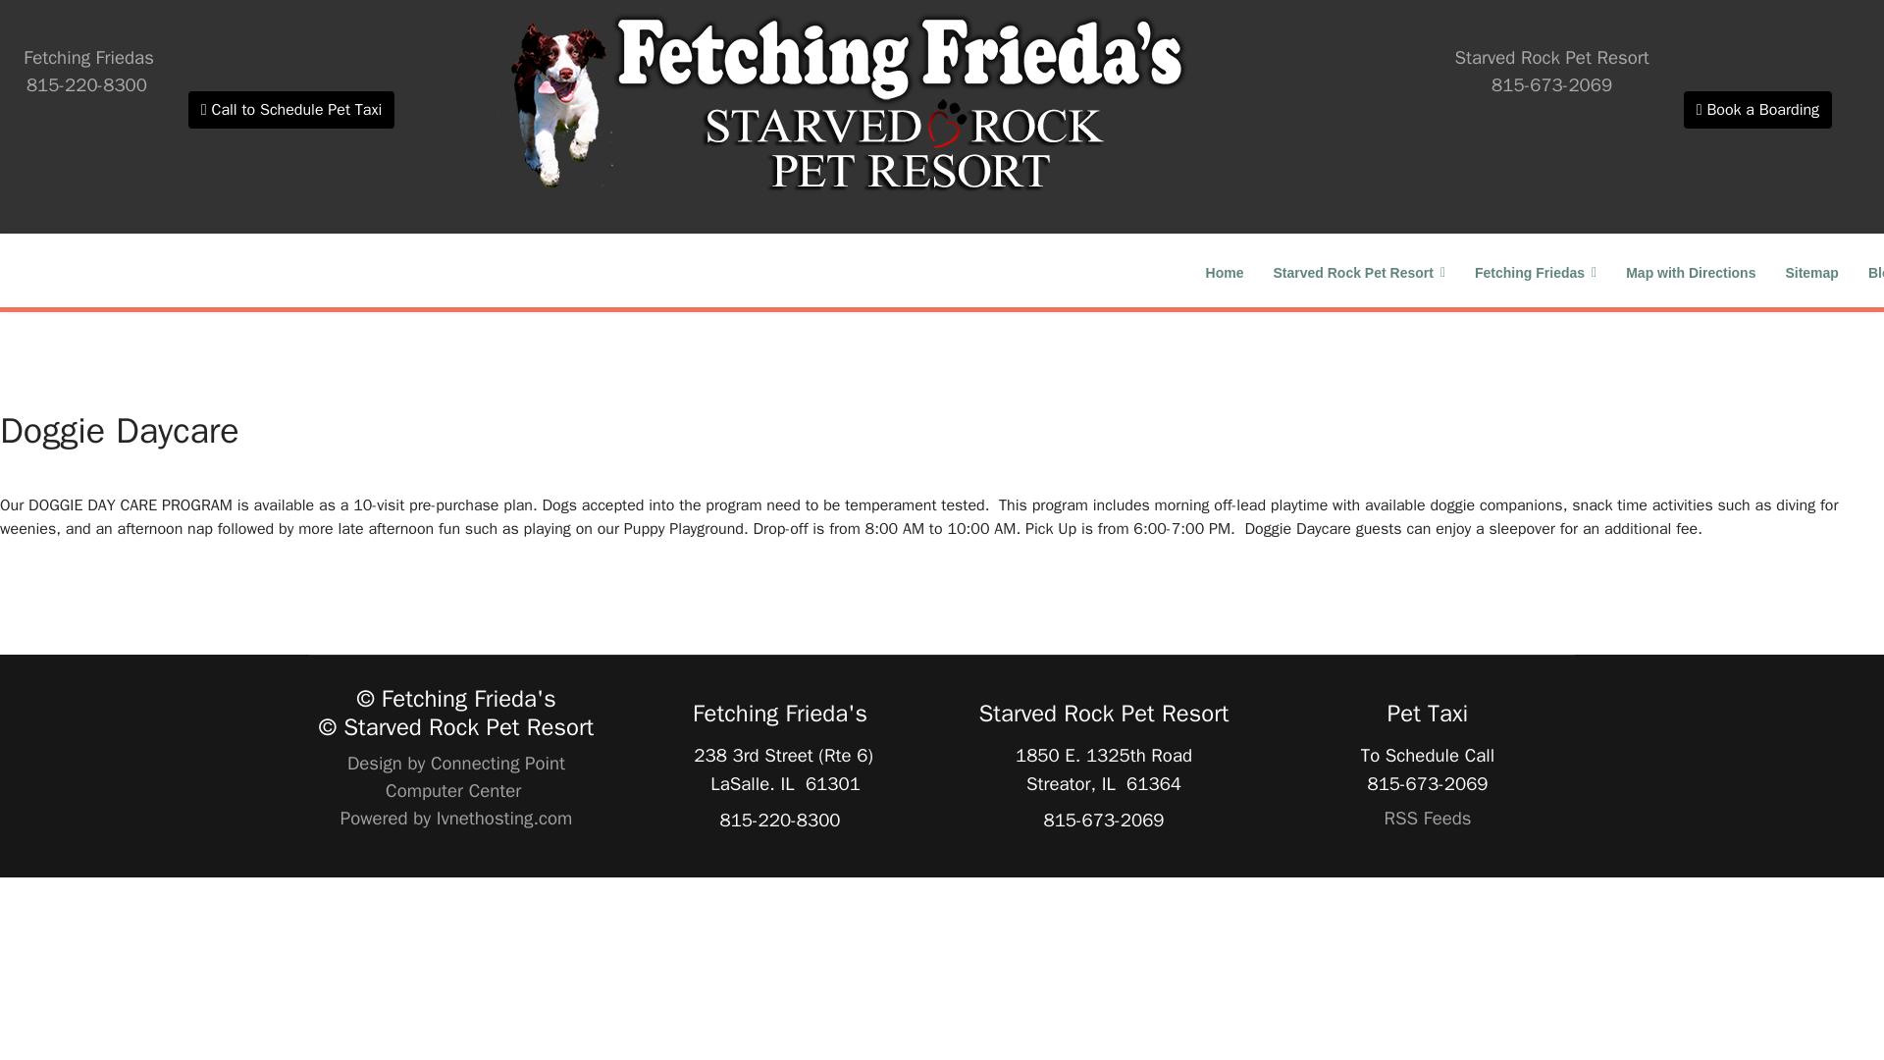  What do you see at coordinates (456, 818) in the screenshot?
I see `Powered by IVNet Hosting` at bounding box center [456, 818].